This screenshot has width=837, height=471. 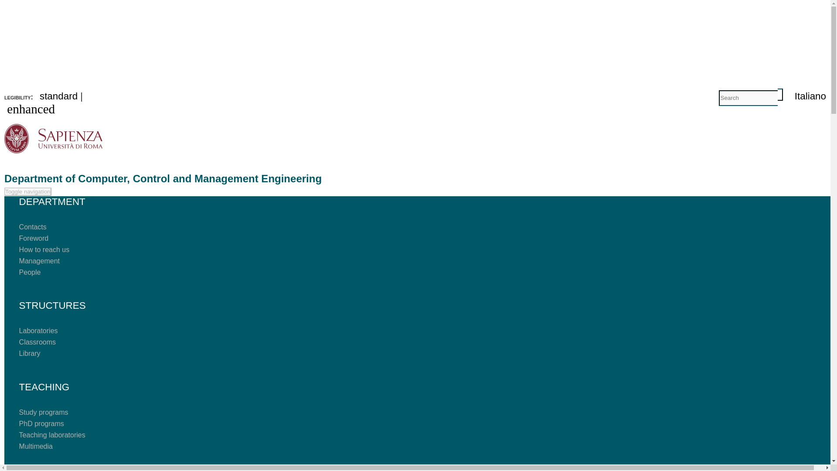 I want to click on Laboratories, so click(x=38, y=331).